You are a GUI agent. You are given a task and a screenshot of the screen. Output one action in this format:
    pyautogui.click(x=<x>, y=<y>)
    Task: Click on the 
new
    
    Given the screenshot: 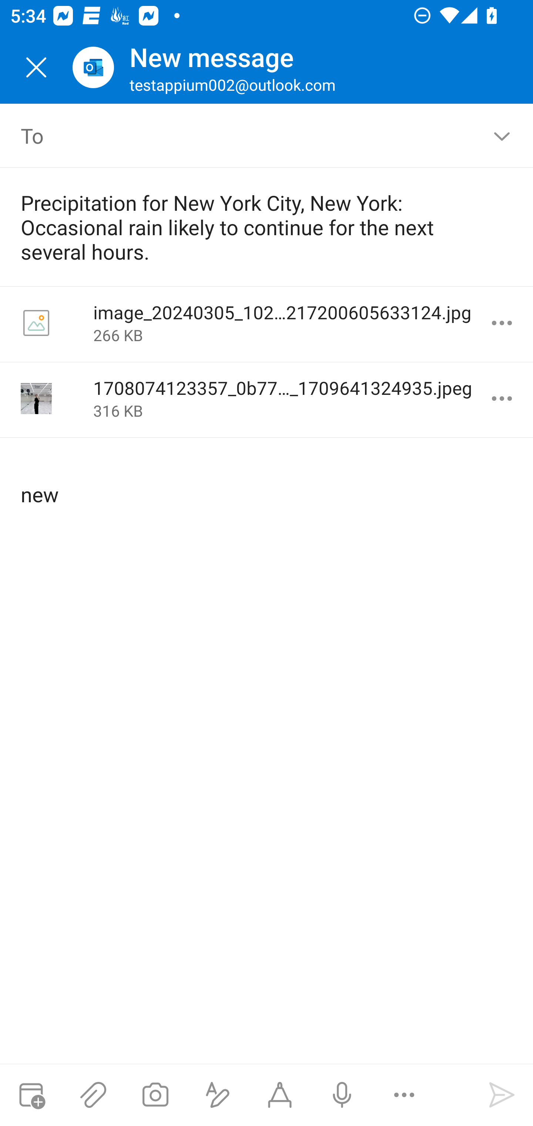 What is the action you would take?
    pyautogui.click(x=267, y=482)
    